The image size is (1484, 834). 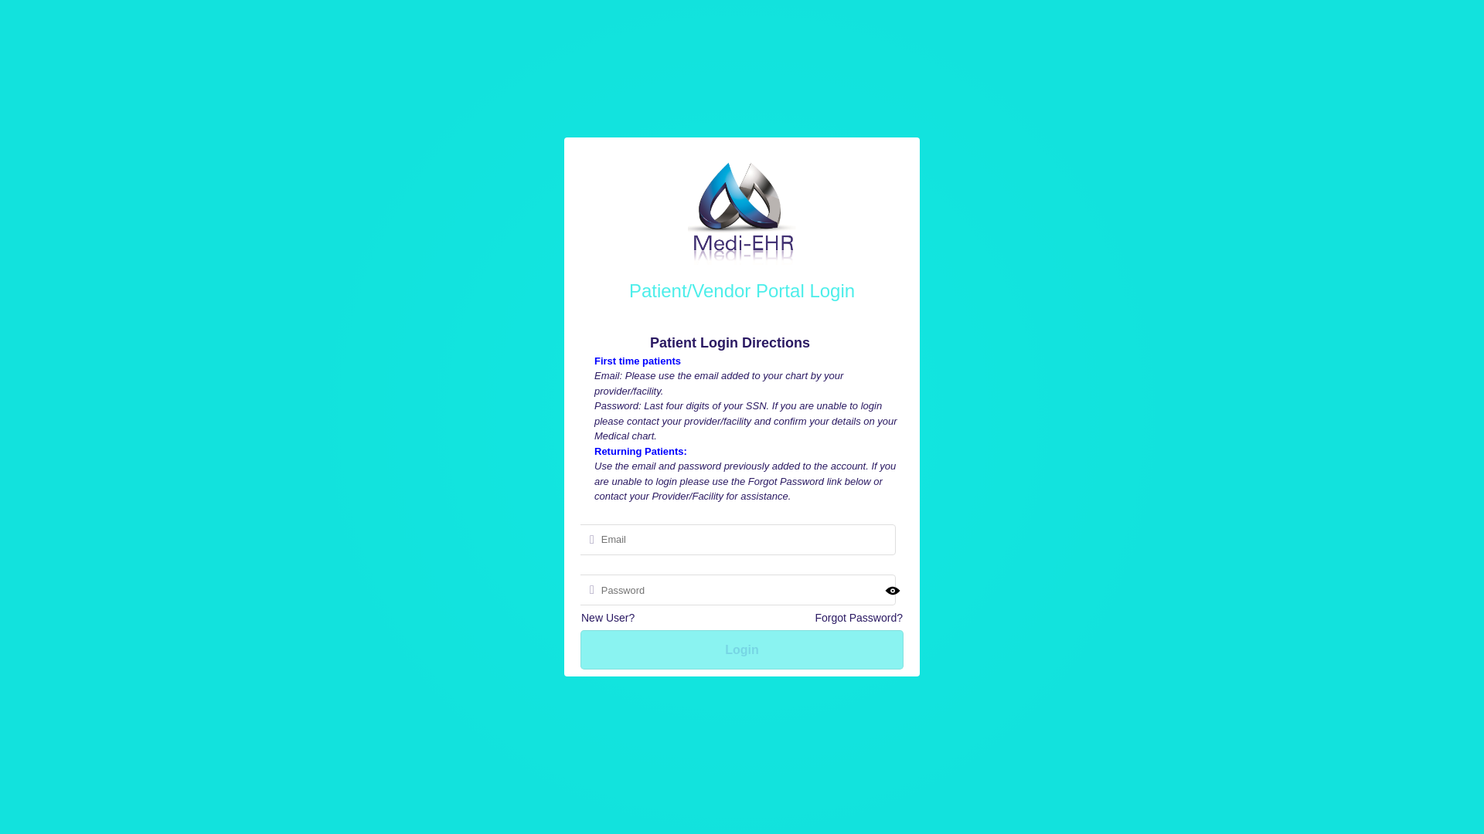 I want to click on New User?, so click(x=615, y=615).